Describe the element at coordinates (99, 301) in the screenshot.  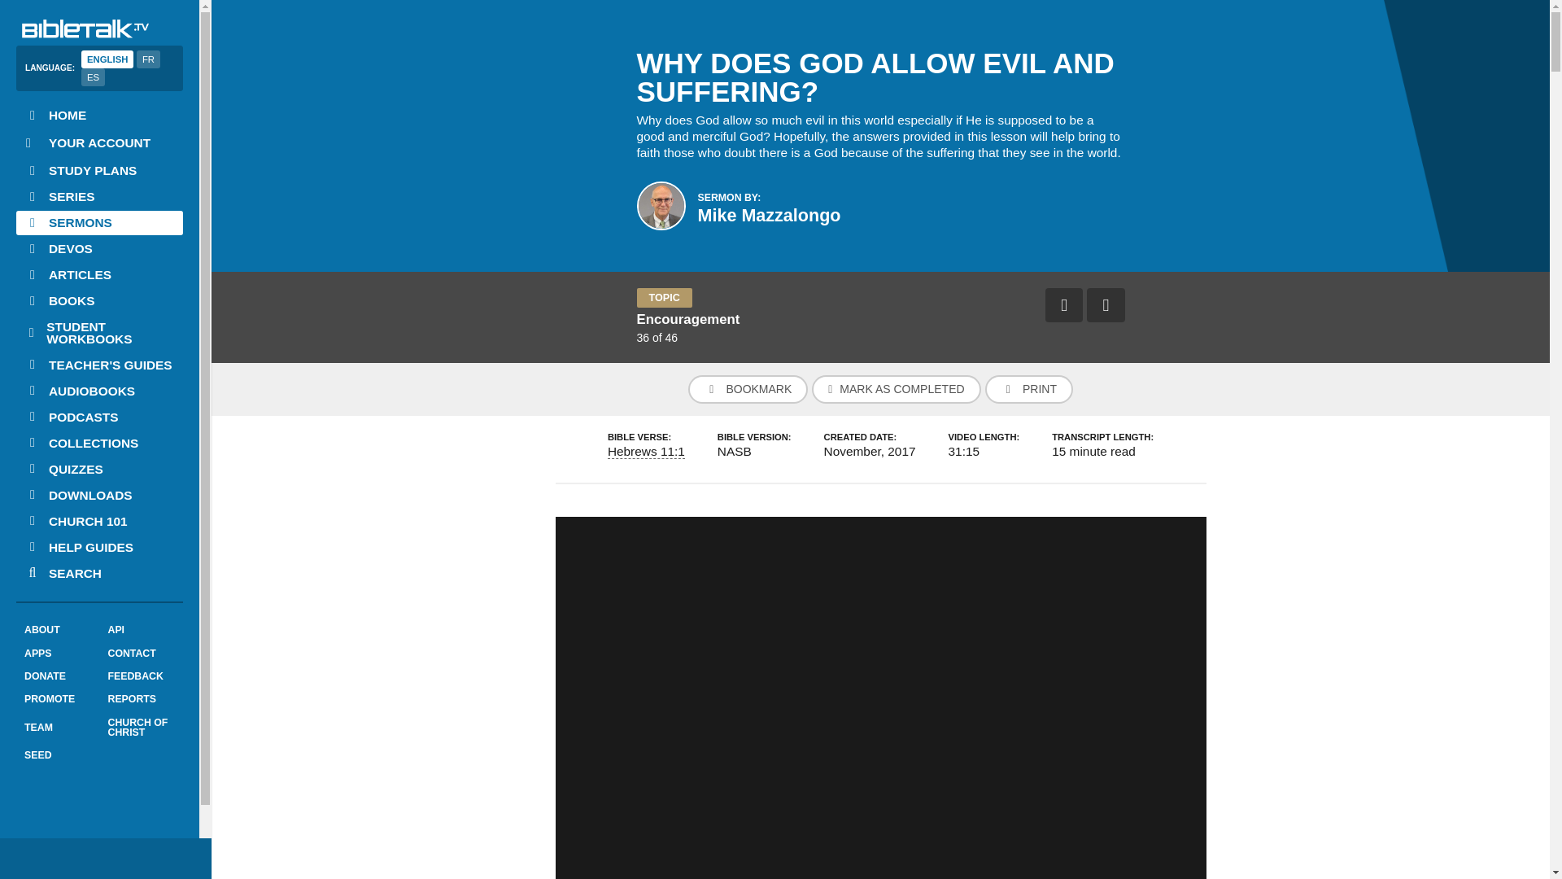
I see `BOOKS` at that location.